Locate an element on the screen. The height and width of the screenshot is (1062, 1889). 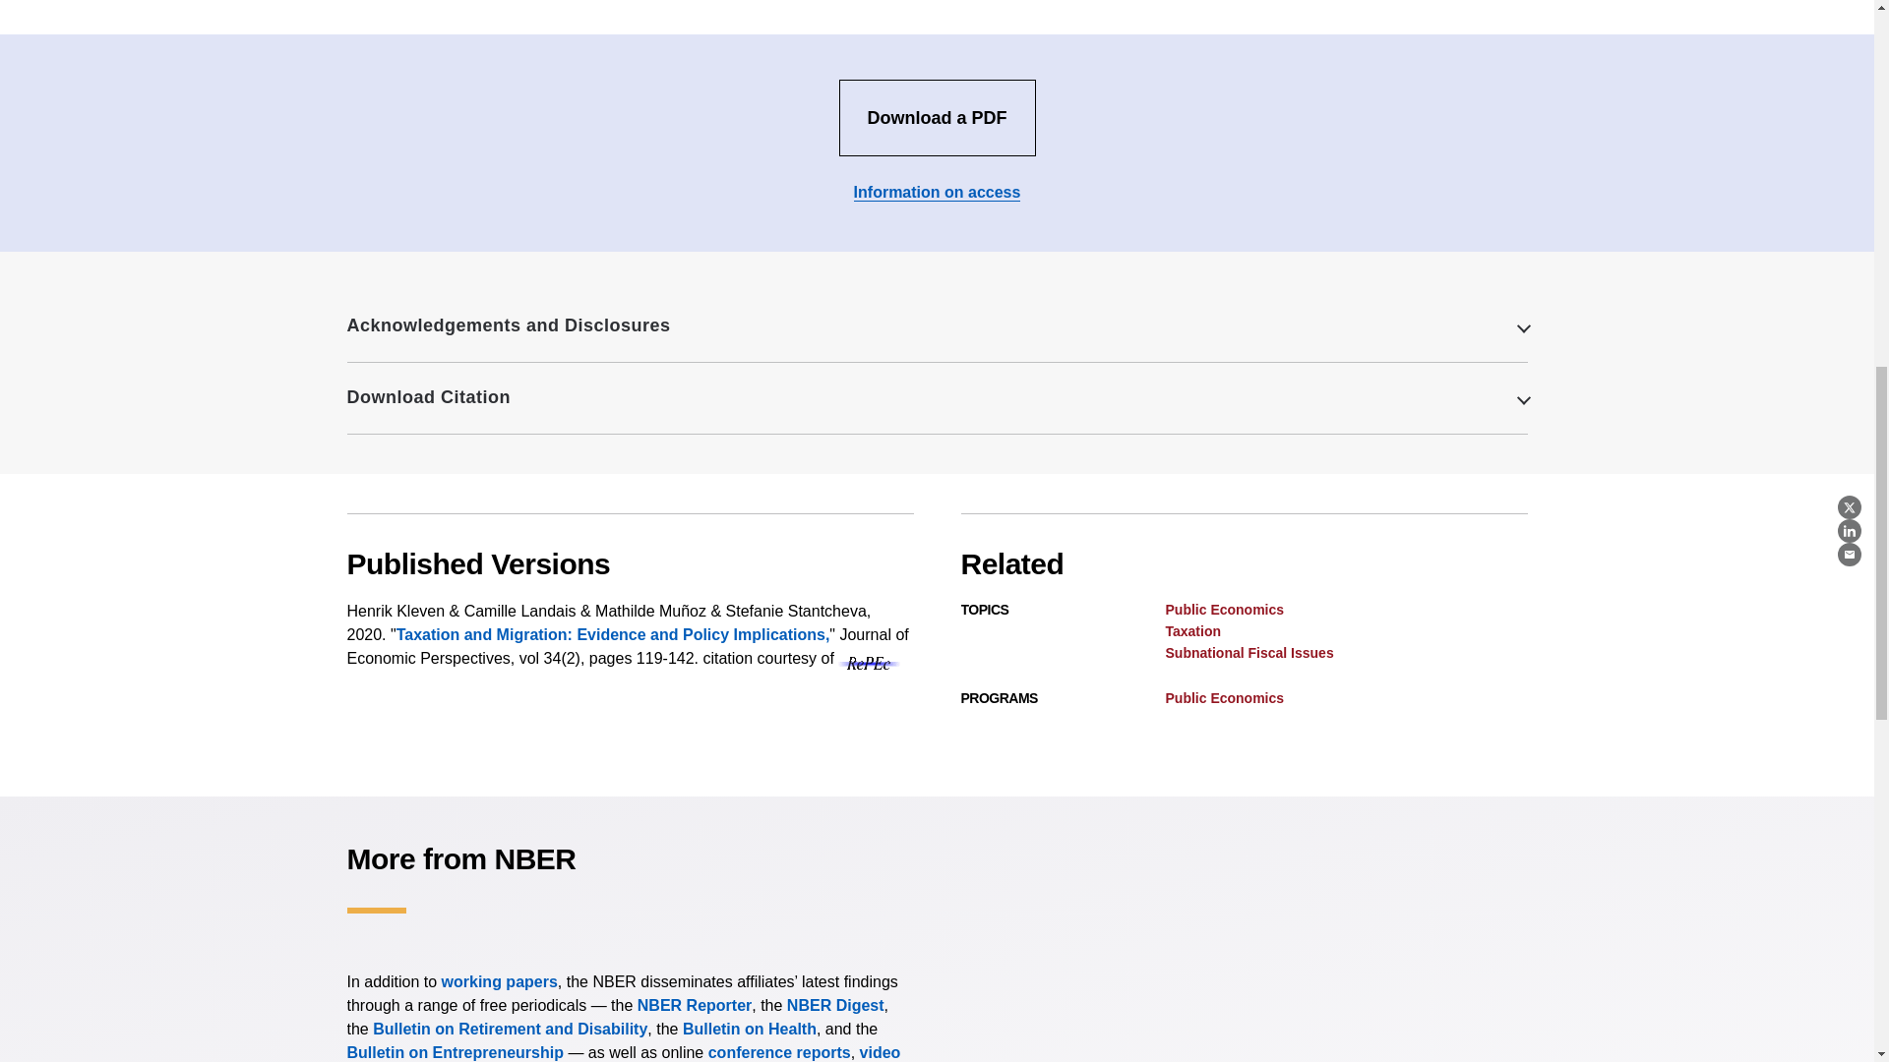
Conferences is located at coordinates (779, 1052).